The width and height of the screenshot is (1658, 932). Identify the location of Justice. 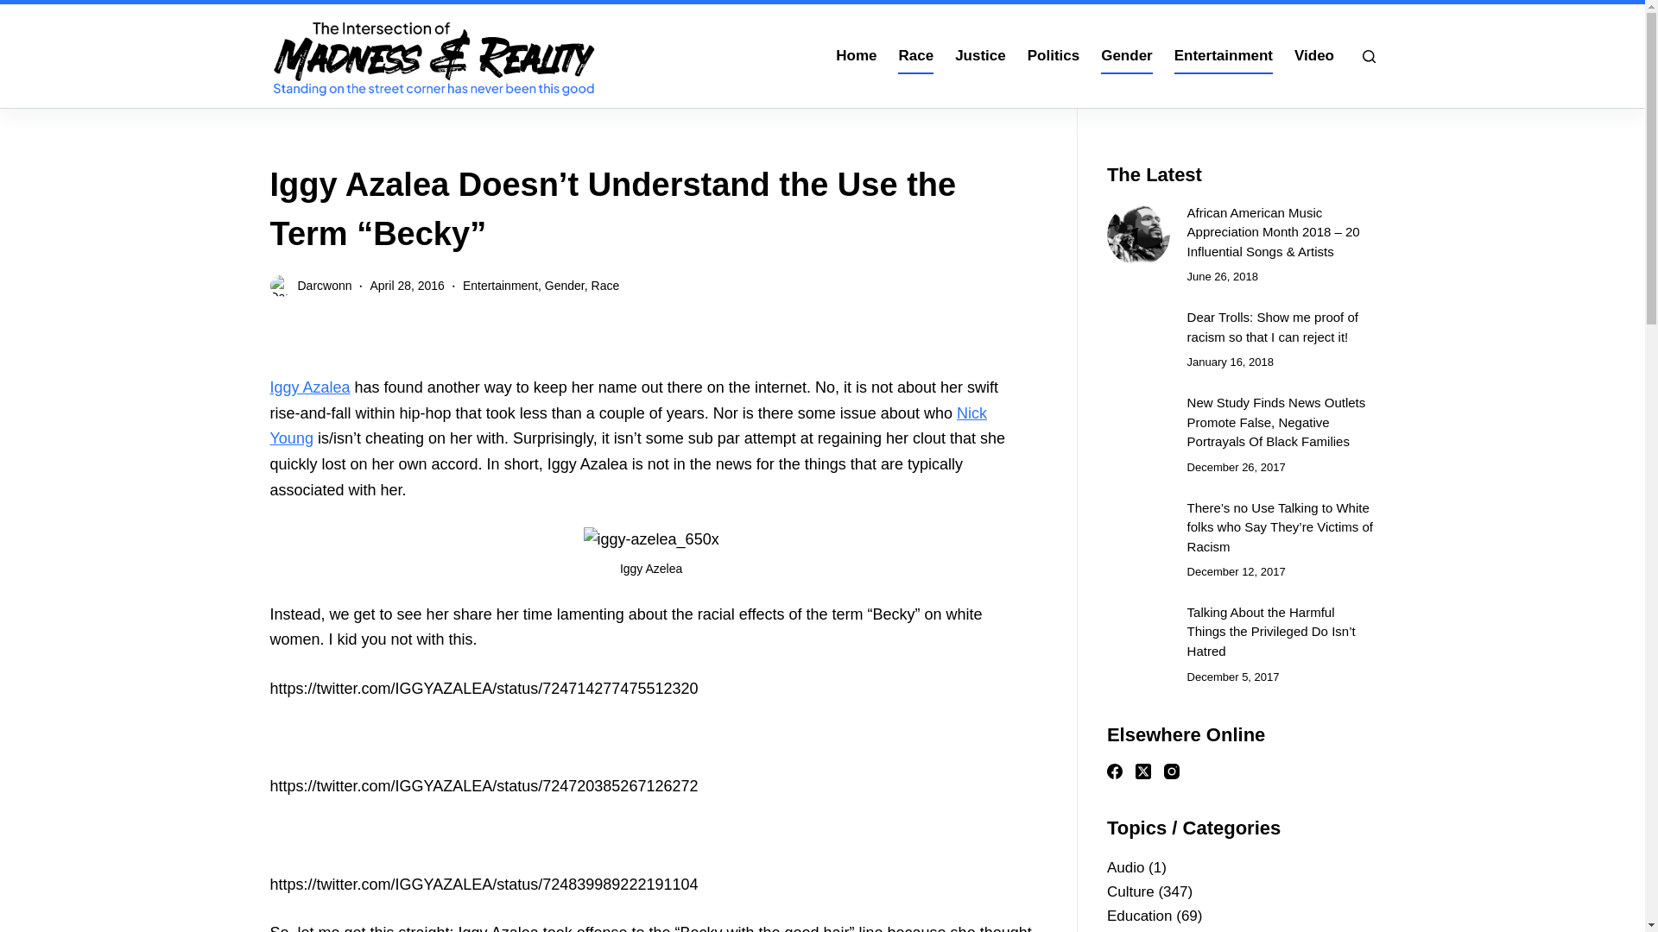
(981, 56).